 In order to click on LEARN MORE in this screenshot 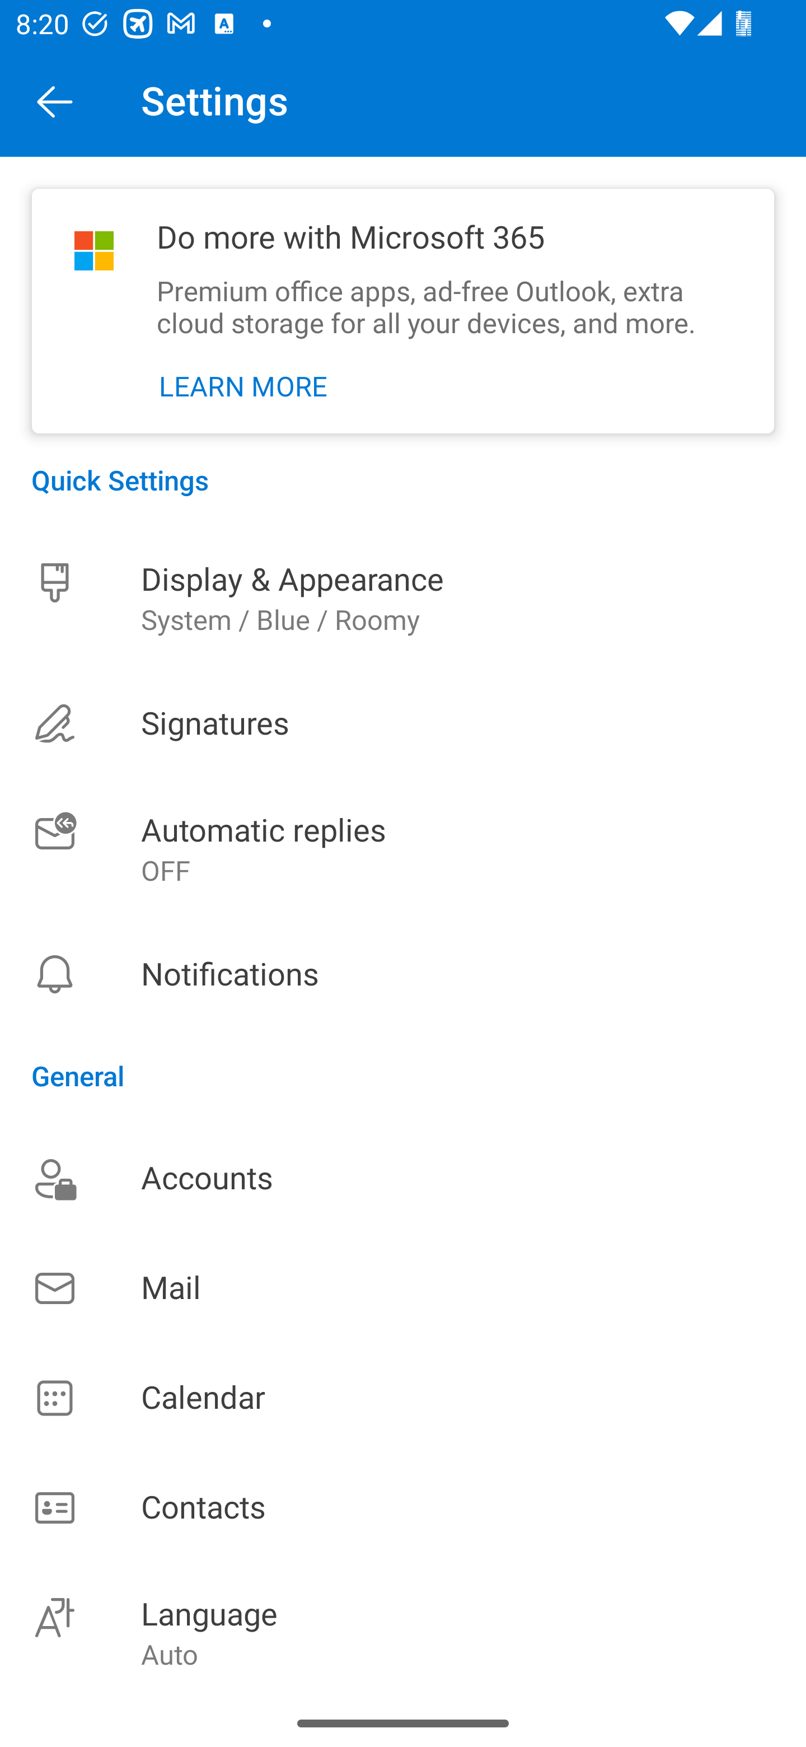, I will do `click(243, 386)`.